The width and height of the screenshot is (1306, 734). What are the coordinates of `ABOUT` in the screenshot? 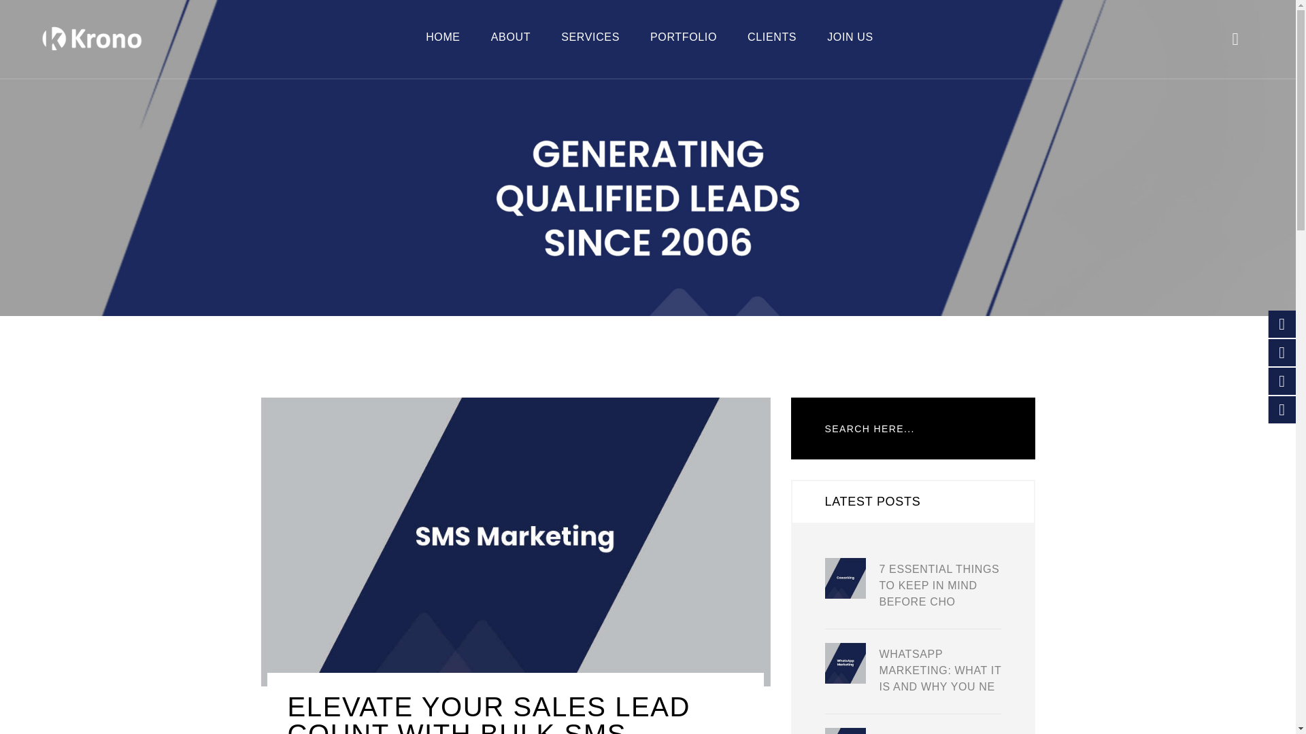 It's located at (510, 37).